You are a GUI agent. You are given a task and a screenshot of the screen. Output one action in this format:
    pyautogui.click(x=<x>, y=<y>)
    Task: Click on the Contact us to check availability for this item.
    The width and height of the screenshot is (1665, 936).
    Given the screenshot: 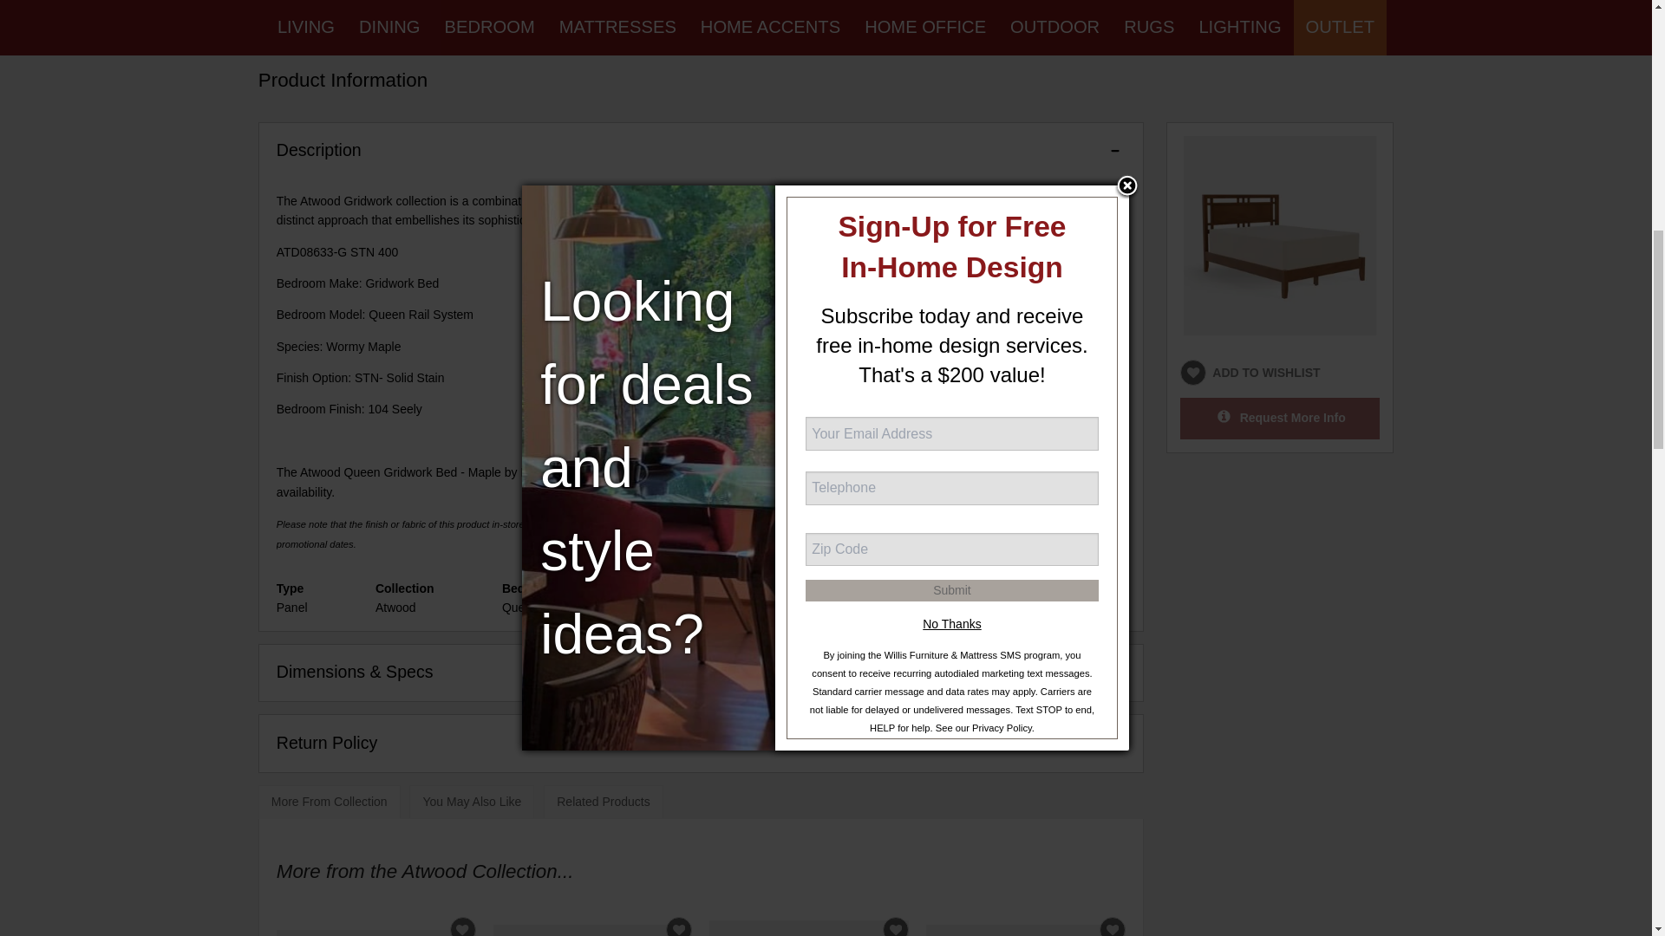 What is the action you would take?
    pyautogui.click(x=1029, y=471)
    